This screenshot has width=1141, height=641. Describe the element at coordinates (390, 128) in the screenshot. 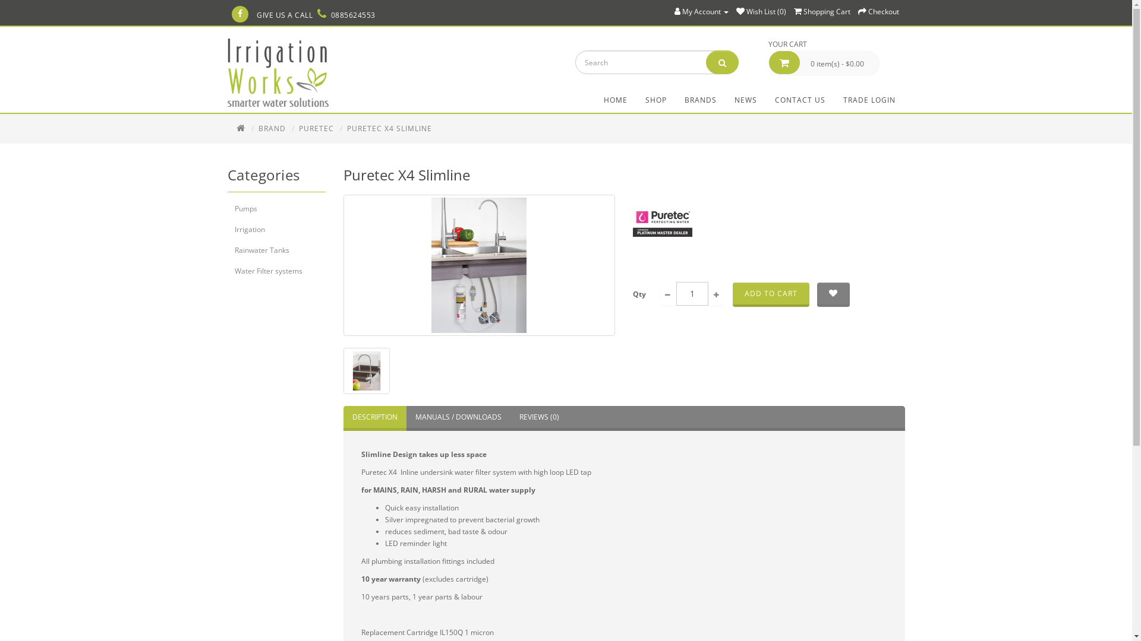

I see `PURETEC X4 SLIMLINE` at that location.